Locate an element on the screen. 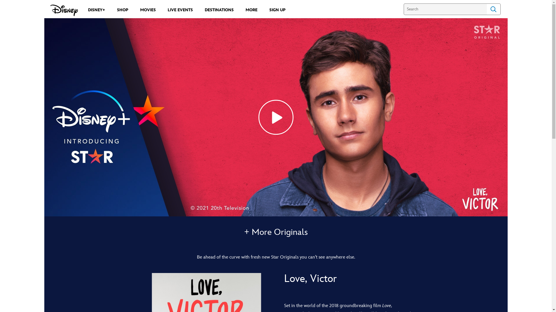 The height and width of the screenshot is (312, 556). DISNEY+ is located at coordinates (97, 10).